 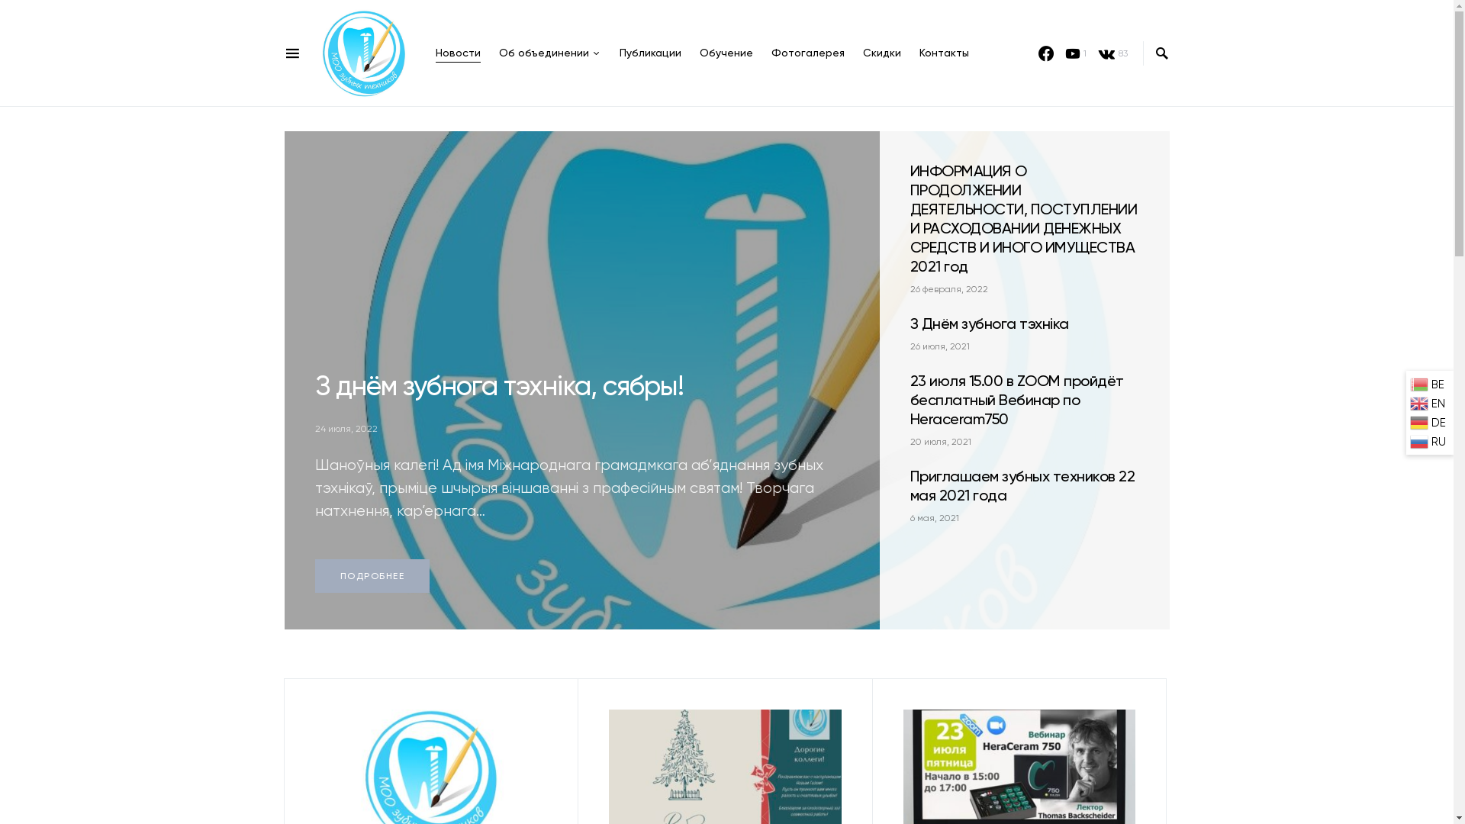 What do you see at coordinates (1430, 403) in the screenshot?
I see `EN` at bounding box center [1430, 403].